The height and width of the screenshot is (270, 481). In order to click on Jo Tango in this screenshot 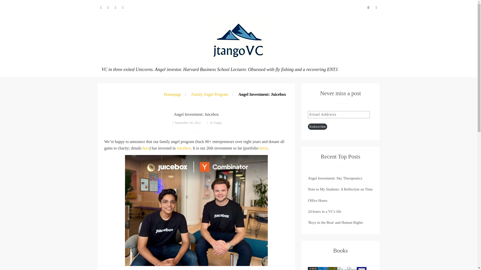, I will do `click(216, 122)`.